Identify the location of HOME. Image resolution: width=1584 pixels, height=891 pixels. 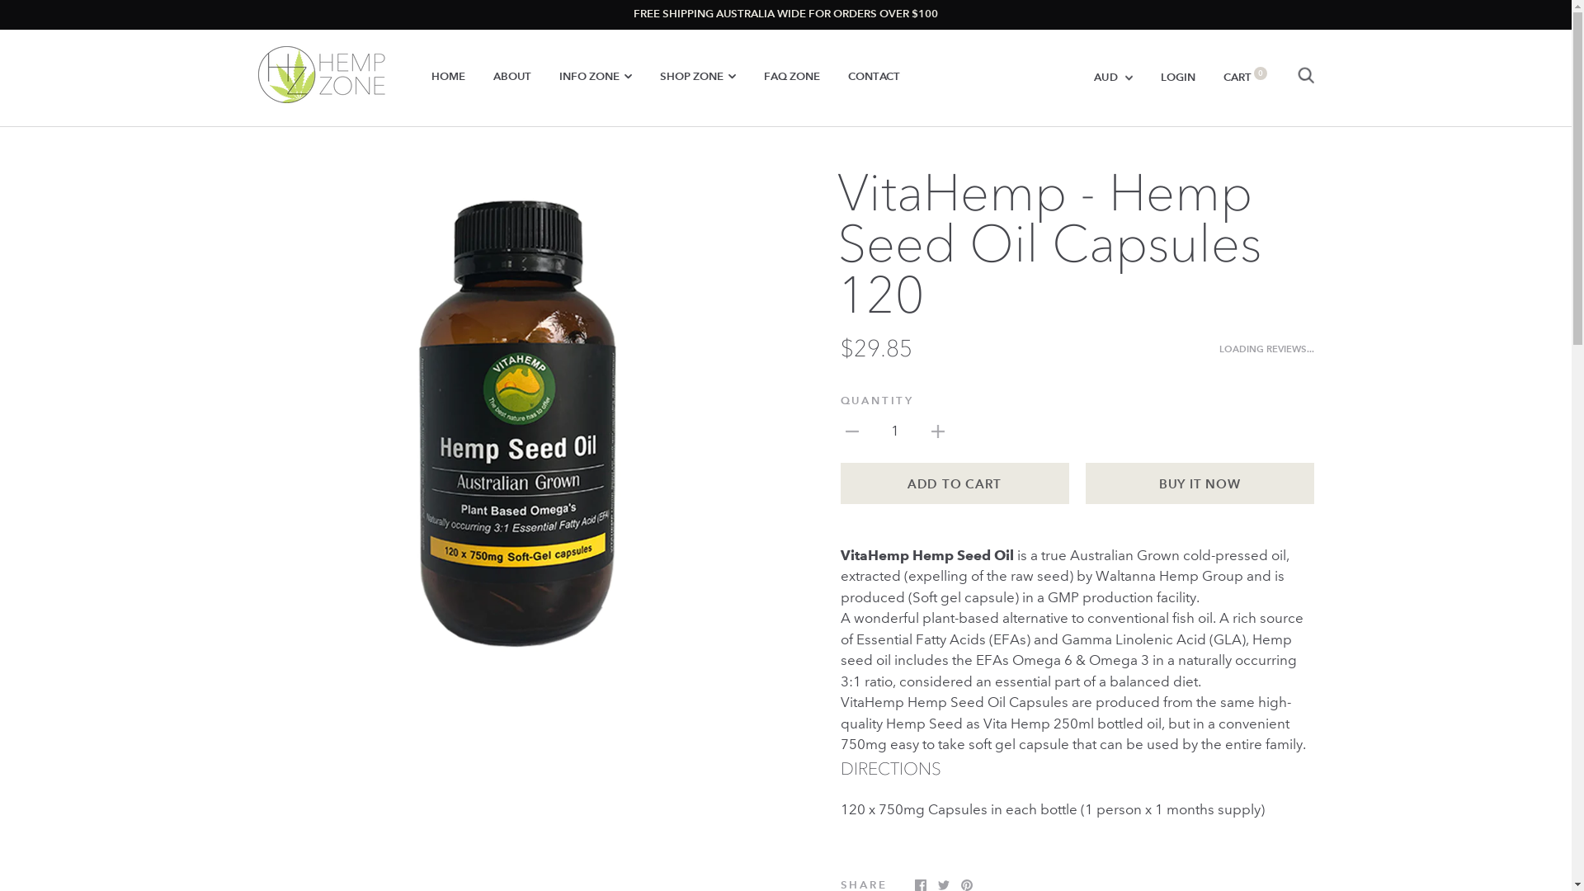
(447, 77).